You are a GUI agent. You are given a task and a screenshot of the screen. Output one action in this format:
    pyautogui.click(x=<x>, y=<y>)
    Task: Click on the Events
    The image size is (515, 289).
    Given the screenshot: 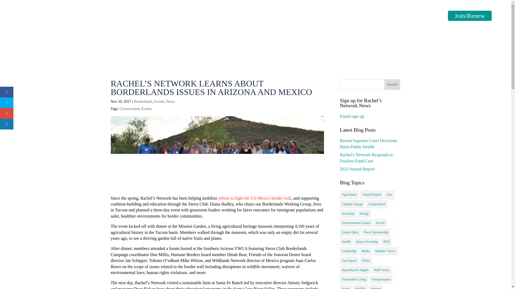 What is the action you would take?
    pyautogui.click(x=159, y=101)
    